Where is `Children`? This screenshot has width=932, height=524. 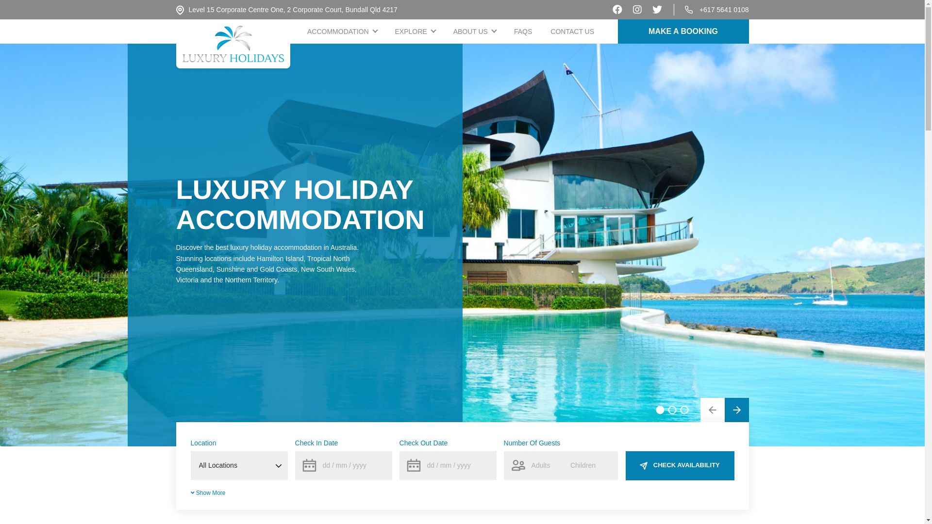 Children is located at coordinates (590, 466).